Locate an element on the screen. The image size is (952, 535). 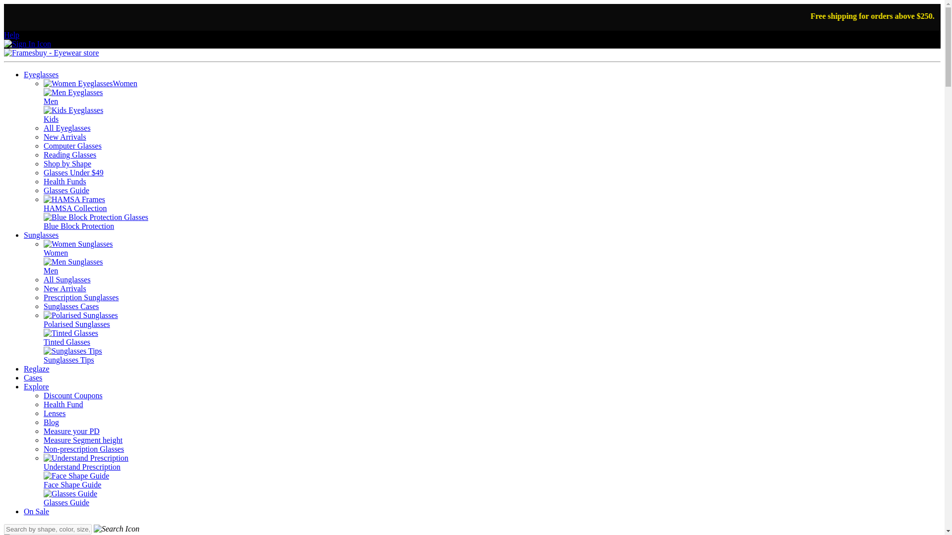
Health Funds is located at coordinates (65, 181).